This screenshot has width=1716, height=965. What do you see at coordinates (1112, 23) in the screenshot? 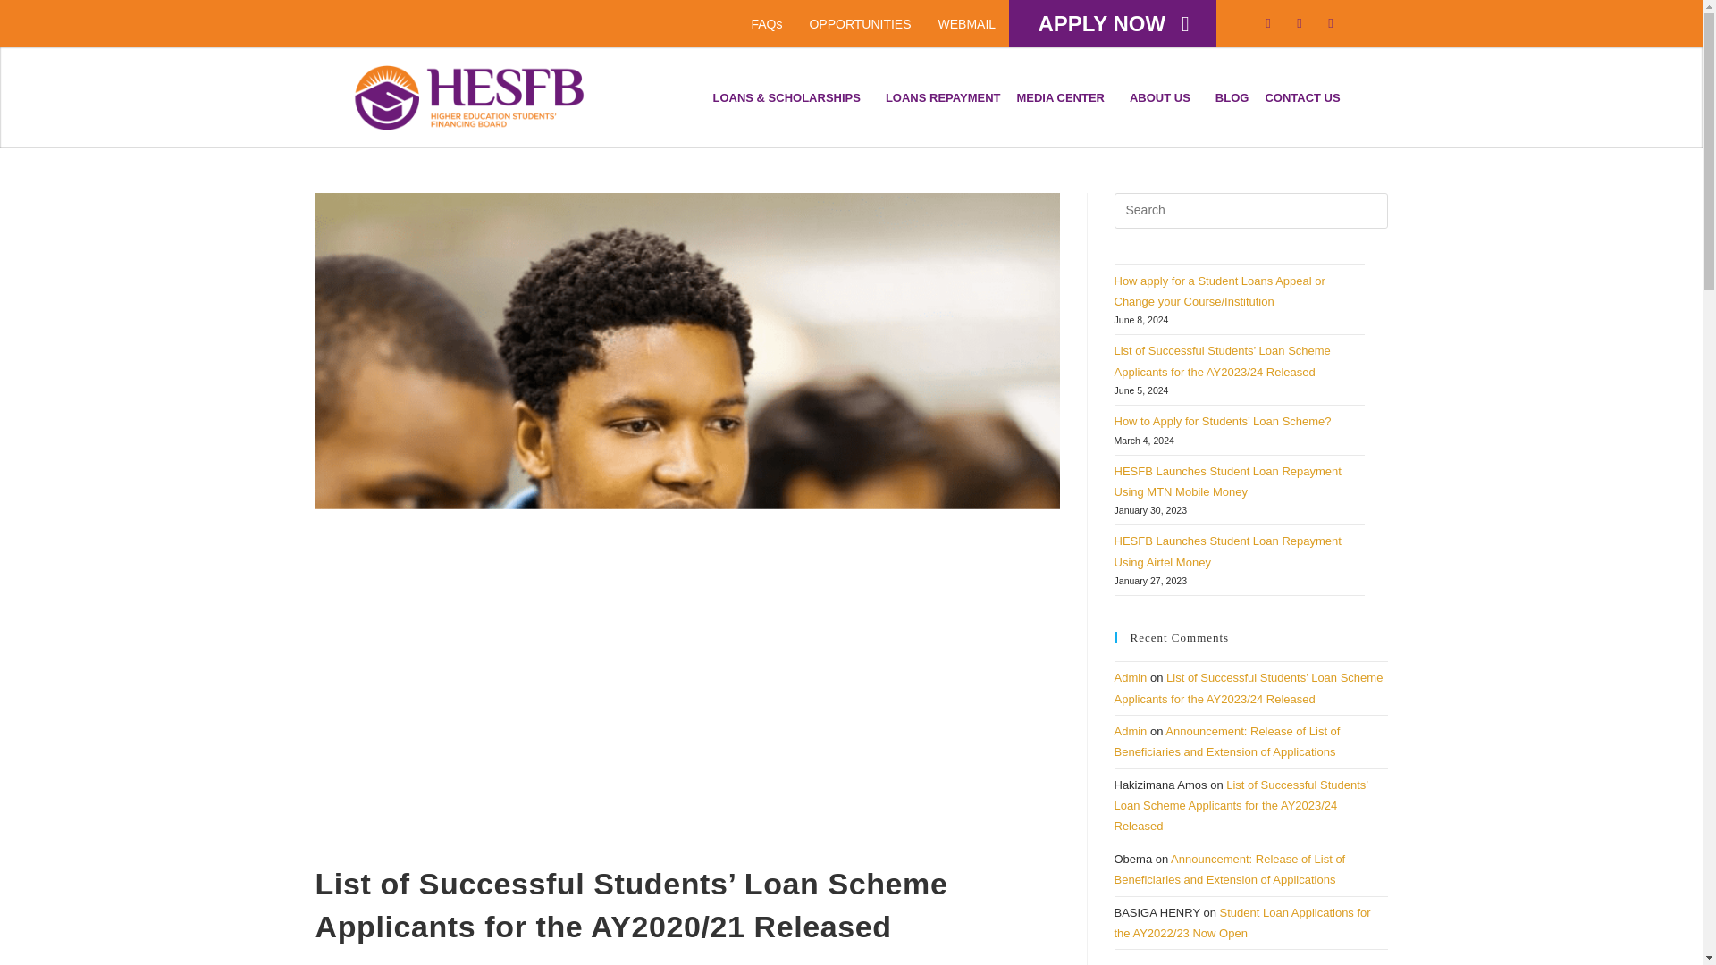
I see `APPLY NOW` at bounding box center [1112, 23].